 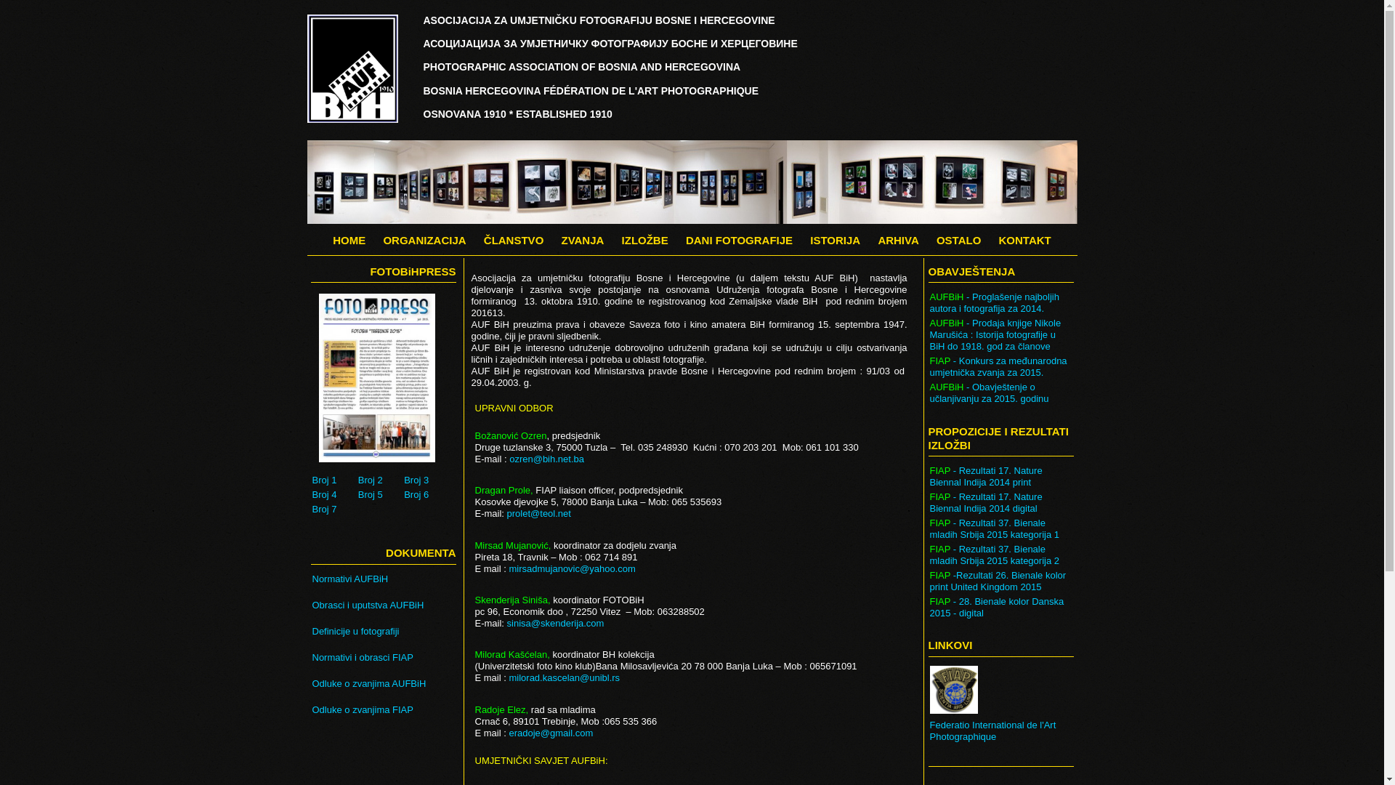 I want to click on Broj 7, so click(x=332, y=510).